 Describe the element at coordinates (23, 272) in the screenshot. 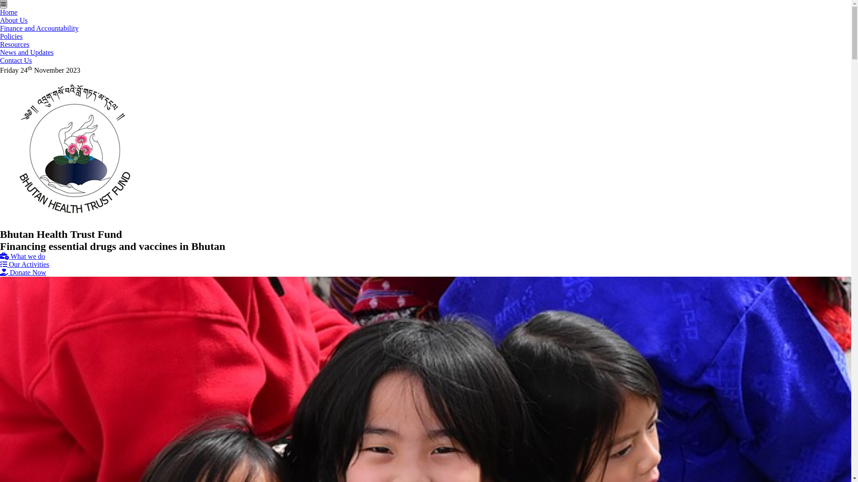

I see `Donate Now` at that location.